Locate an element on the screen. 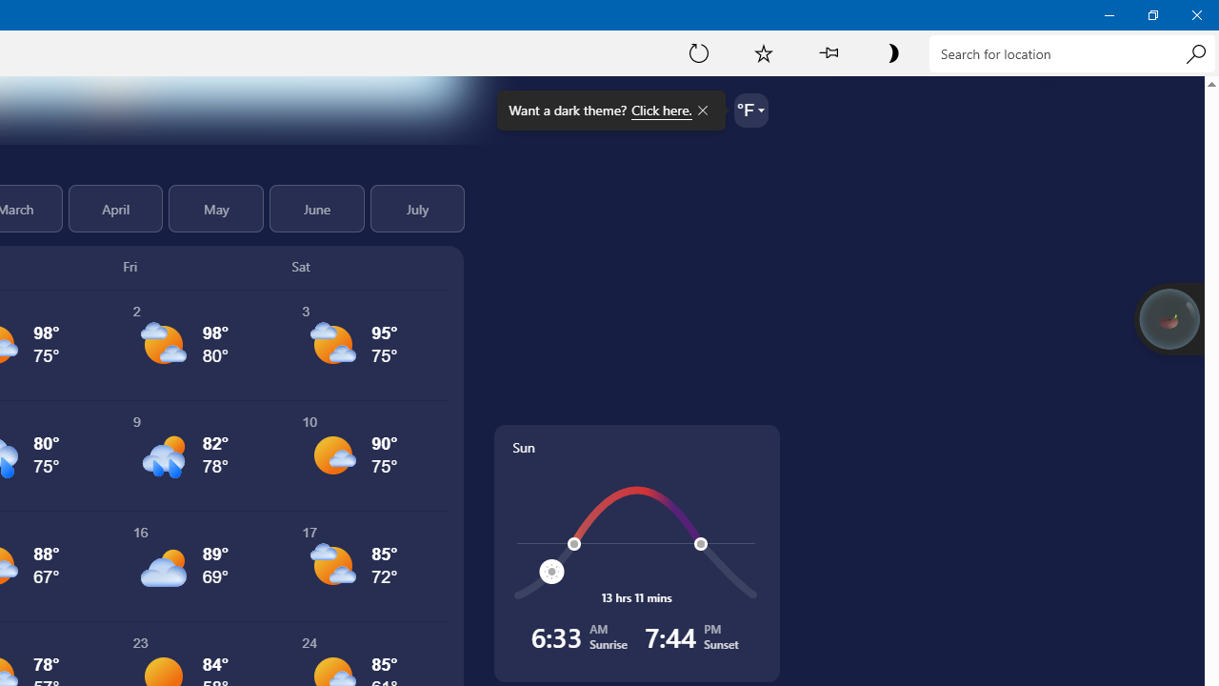 The width and height of the screenshot is (1219, 686). Search is located at coordinates (1195, 53).